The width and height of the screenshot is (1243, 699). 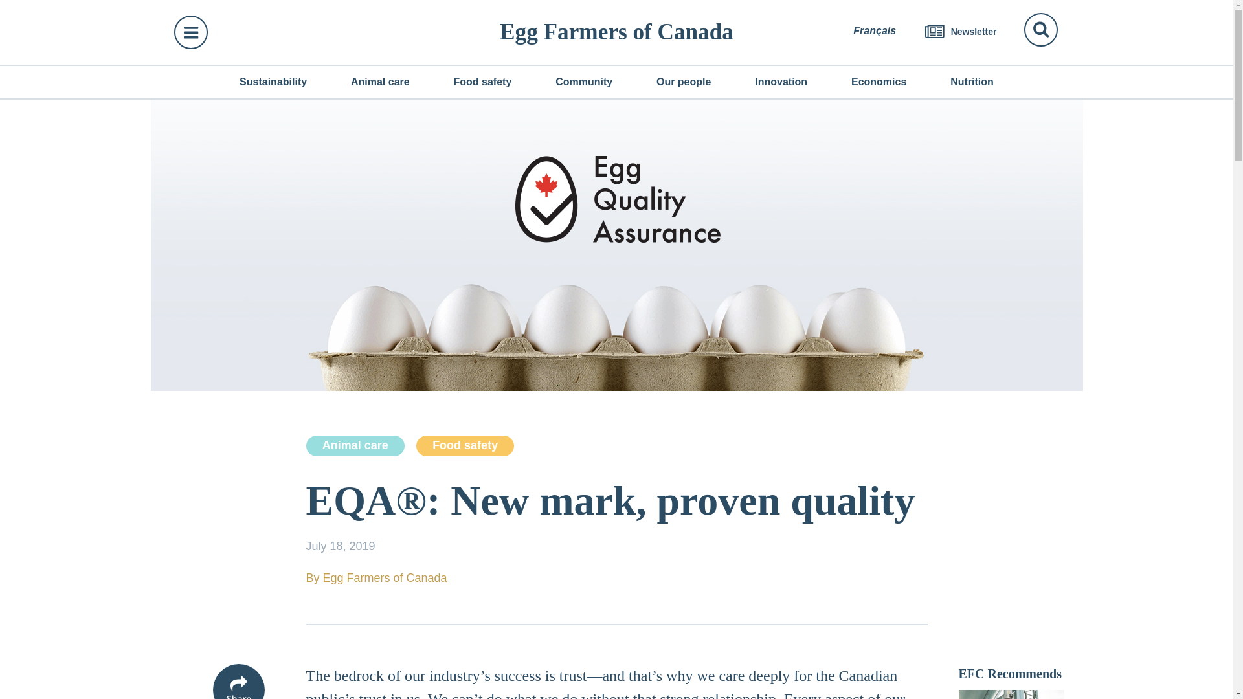 I want to click on Animal care, so click(x=380, y=82).